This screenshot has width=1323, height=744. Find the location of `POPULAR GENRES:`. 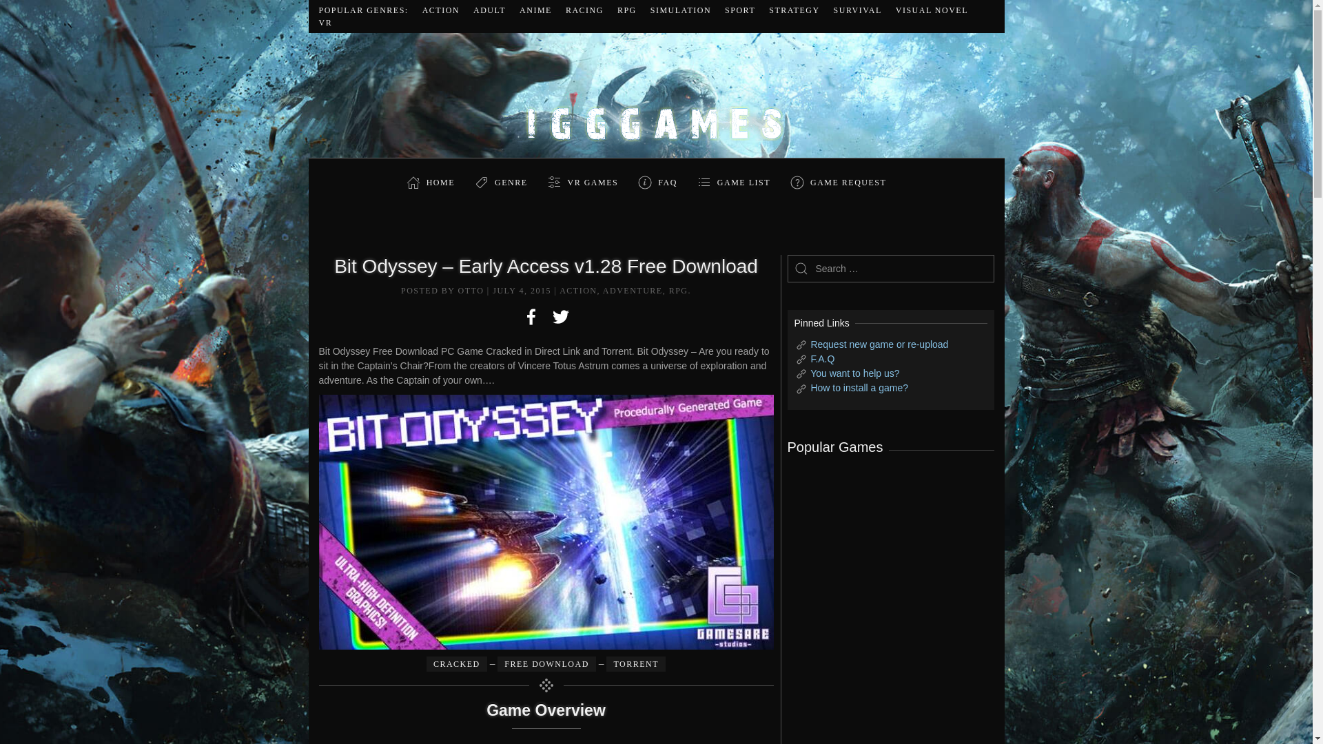

POPULAR GENRES: is located at coordinates (362, 10).